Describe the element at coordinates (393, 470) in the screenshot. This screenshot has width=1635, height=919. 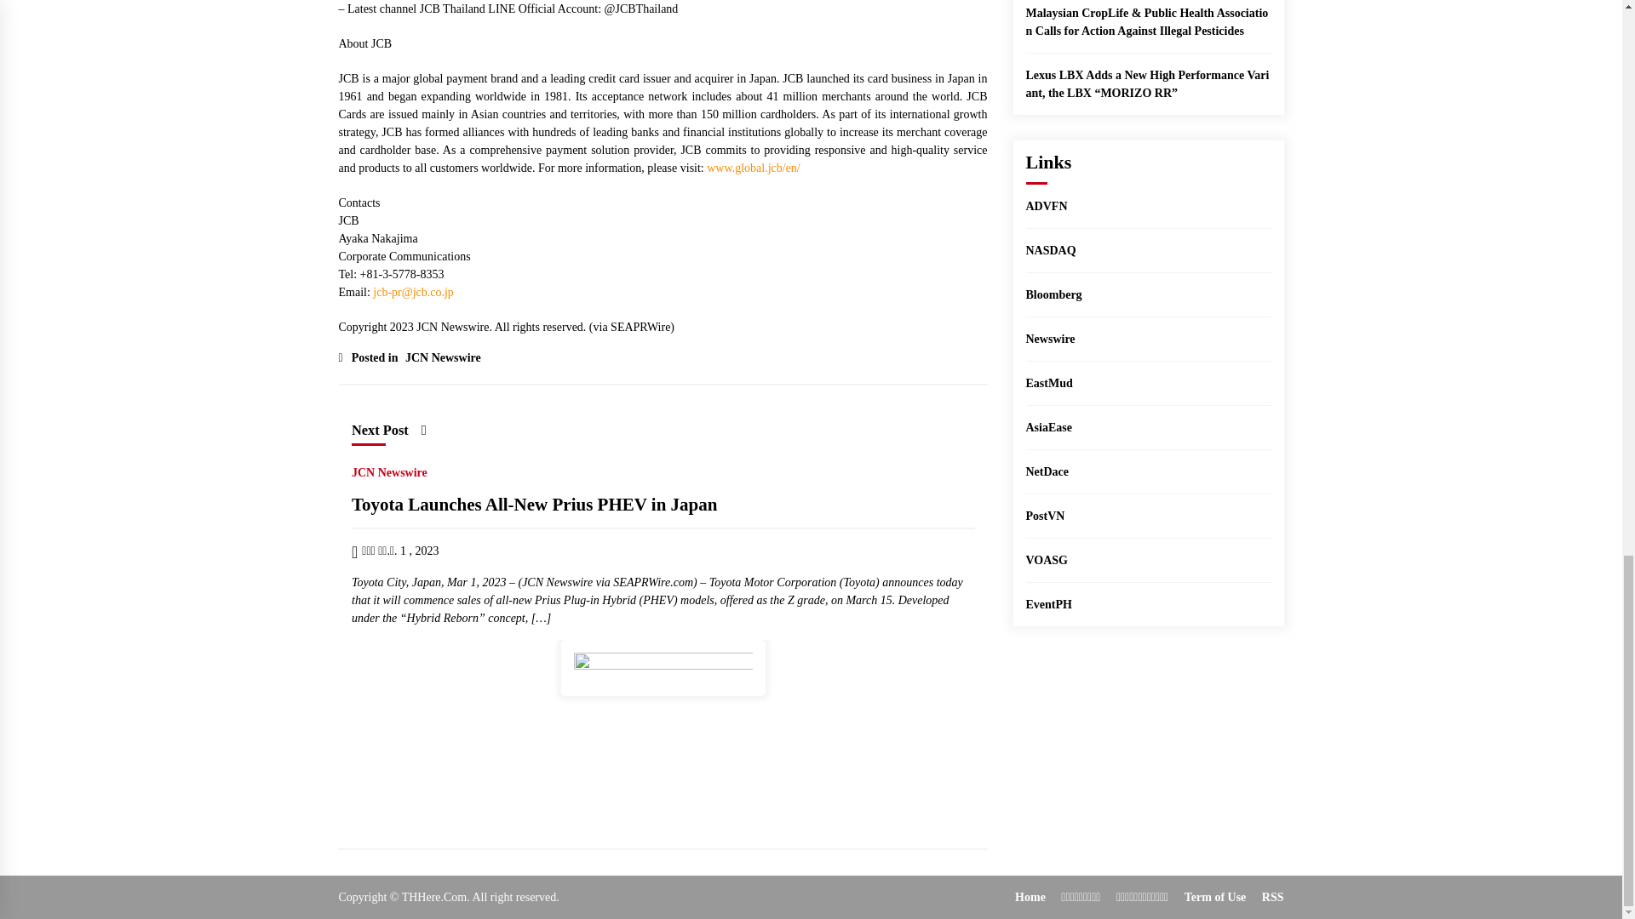
I see `JCN Newswire` at that location.